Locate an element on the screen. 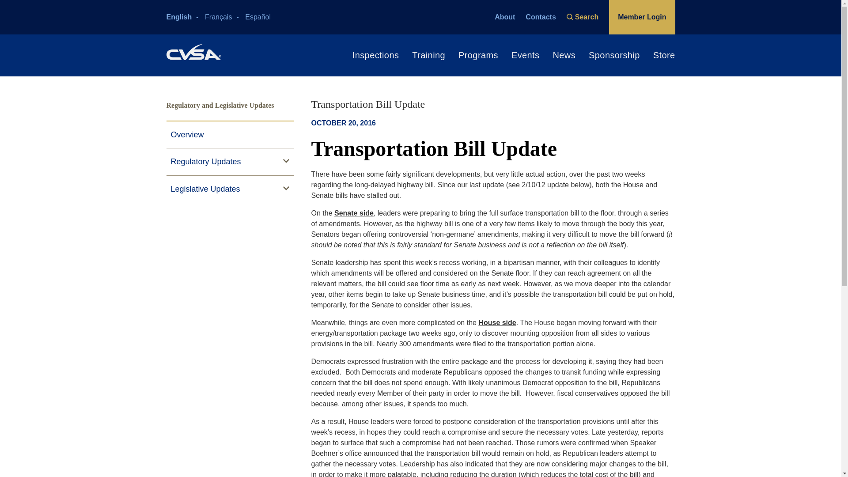 The height and width of the screenshot is (477, 848). Training is located at coordinates (422, 56).